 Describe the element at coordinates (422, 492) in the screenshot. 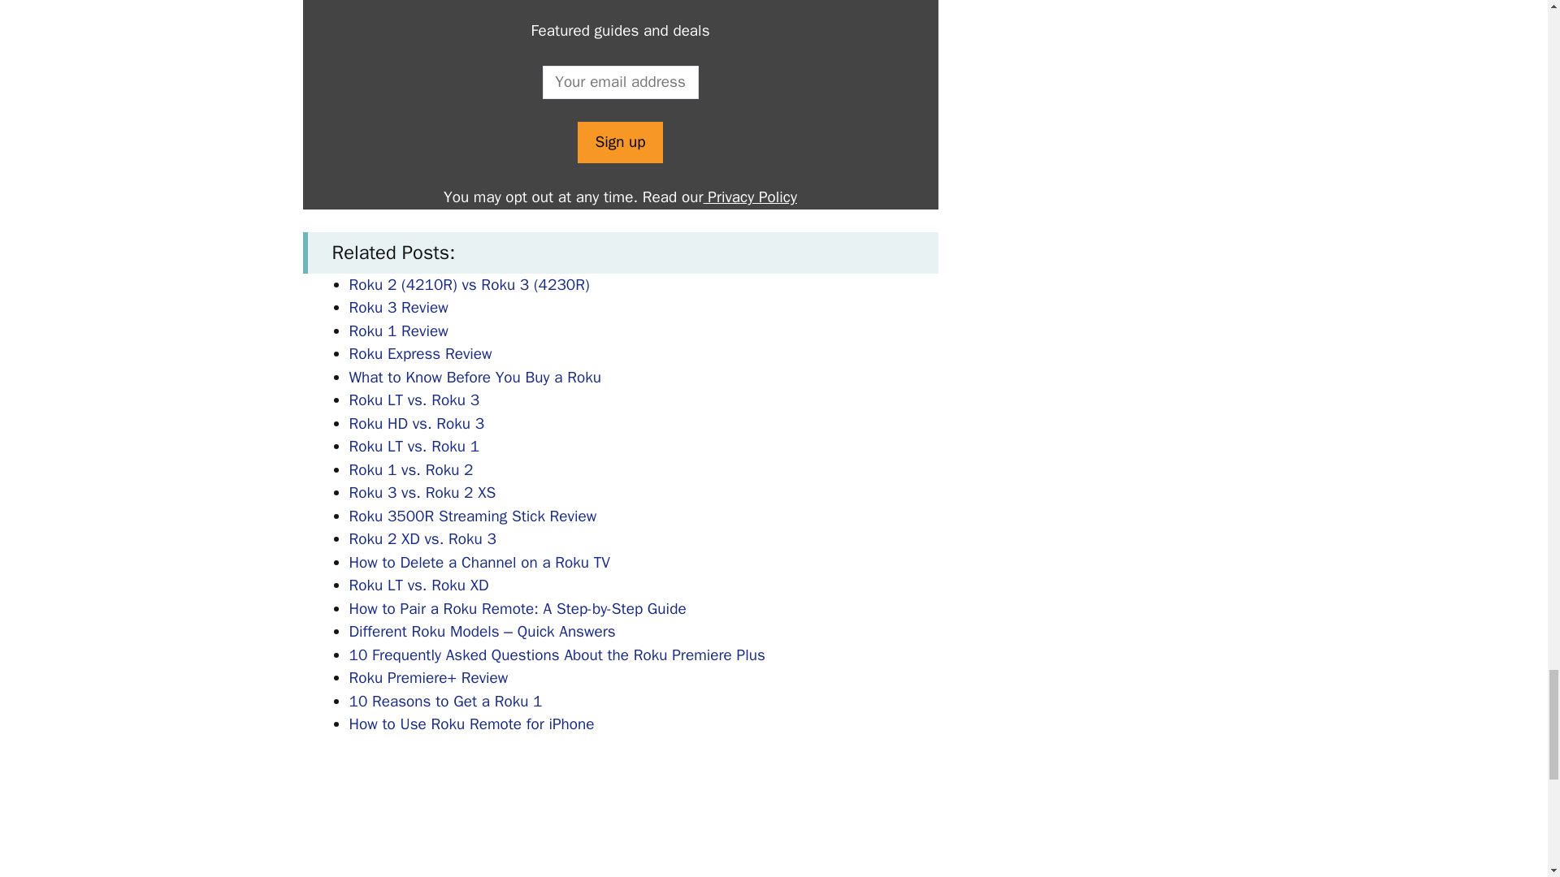

I see `Roku 3 vs. Roku 2 XS` at that location.